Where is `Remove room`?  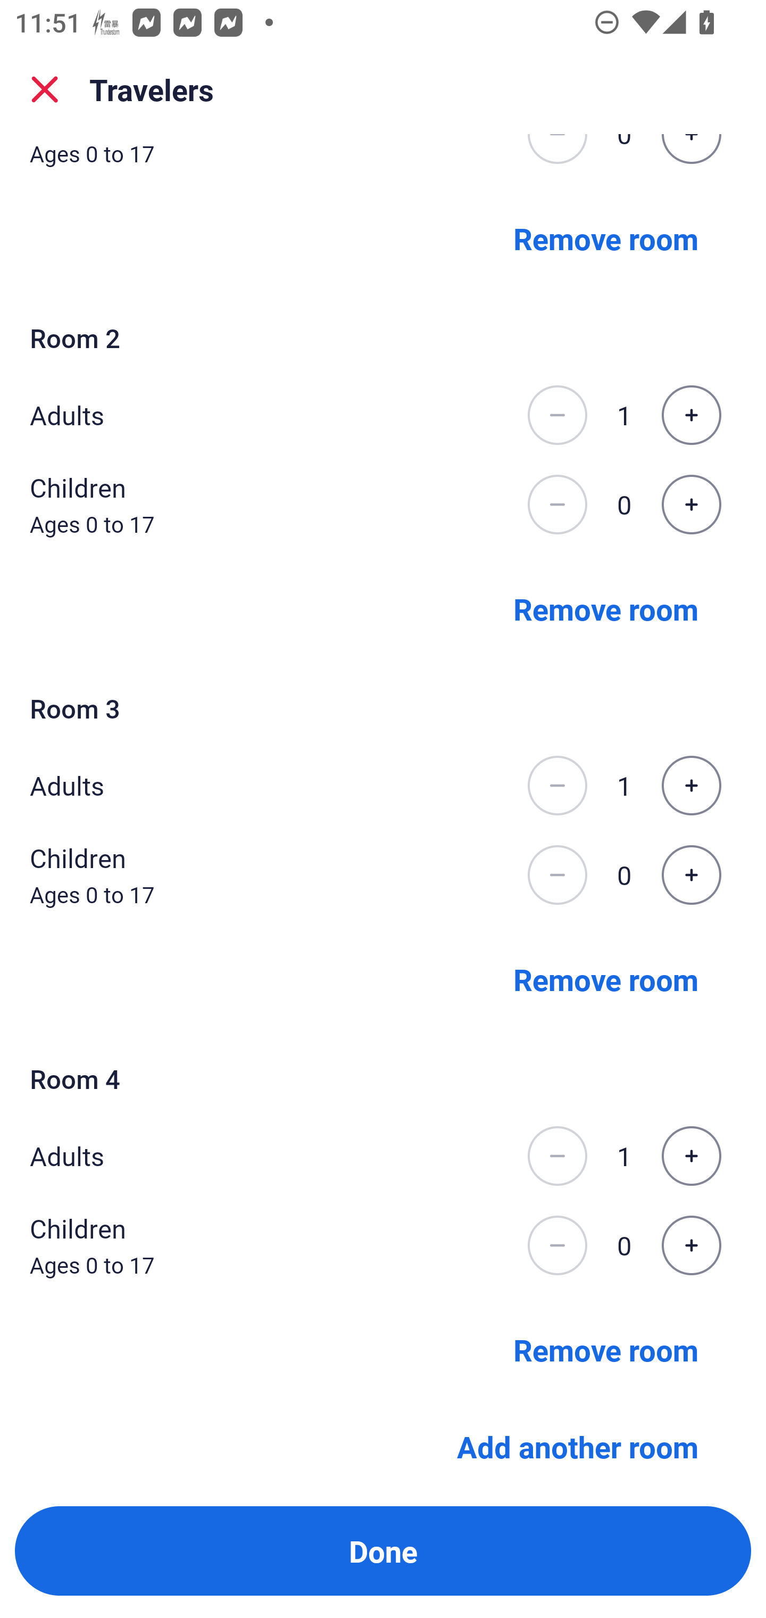 Remove room is located at coordinates (606, 609).